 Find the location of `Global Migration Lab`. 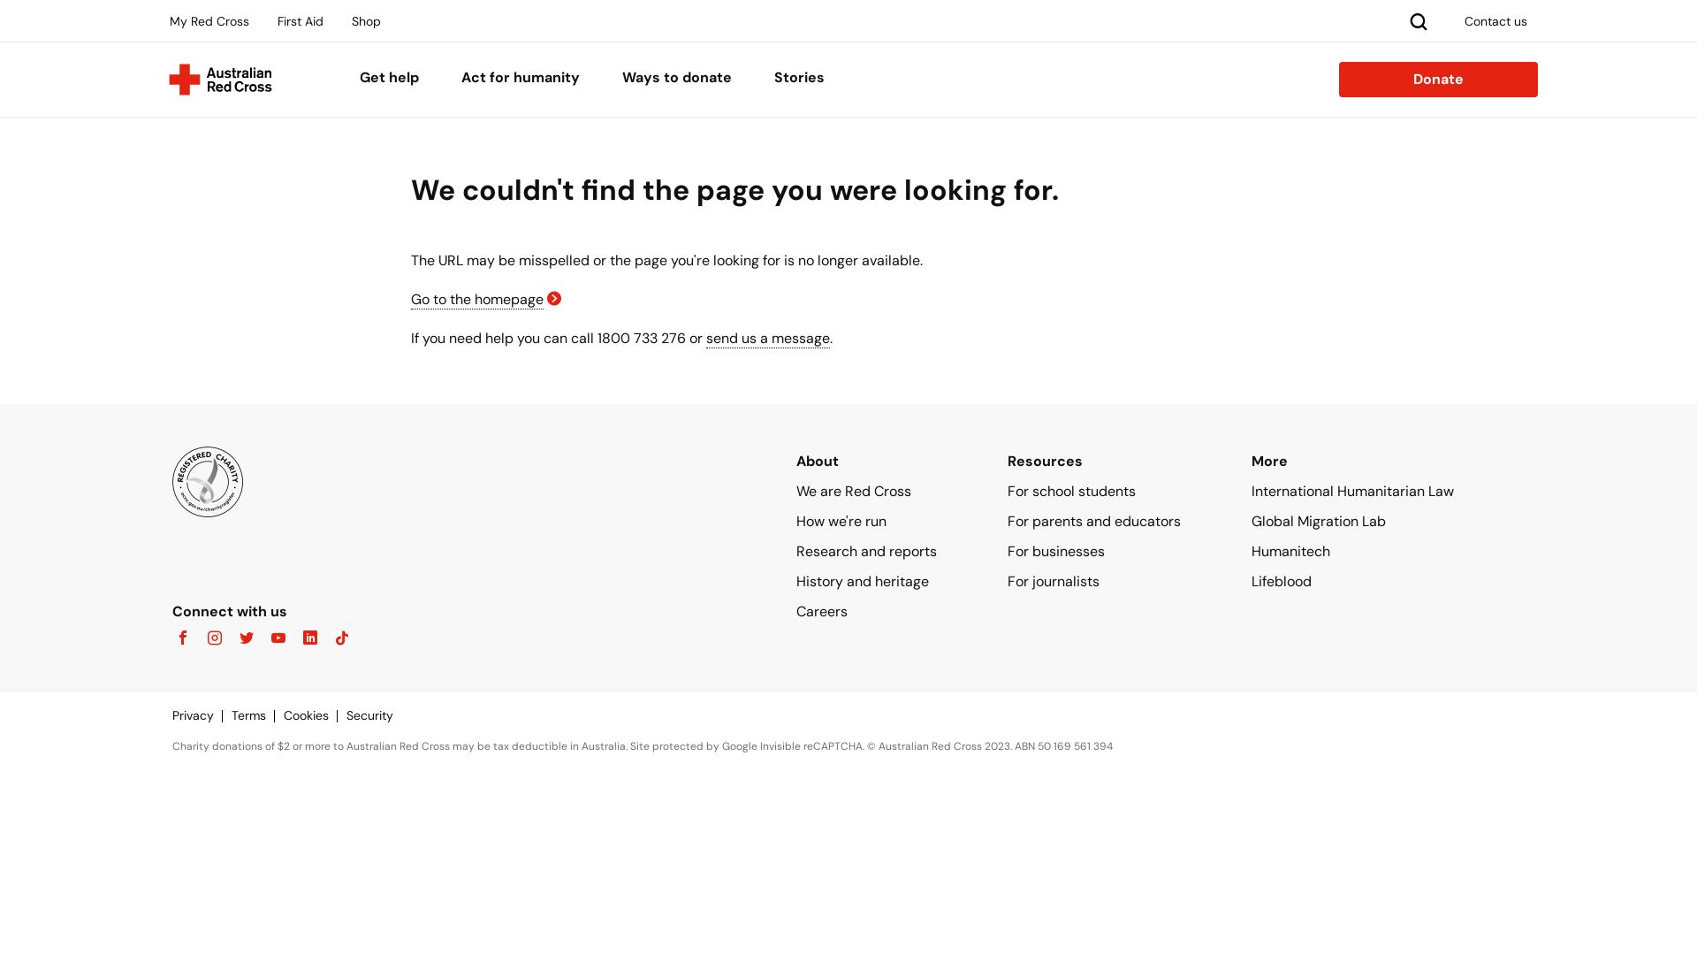

Global Migration Lab is located at coordinates (1319, 522).